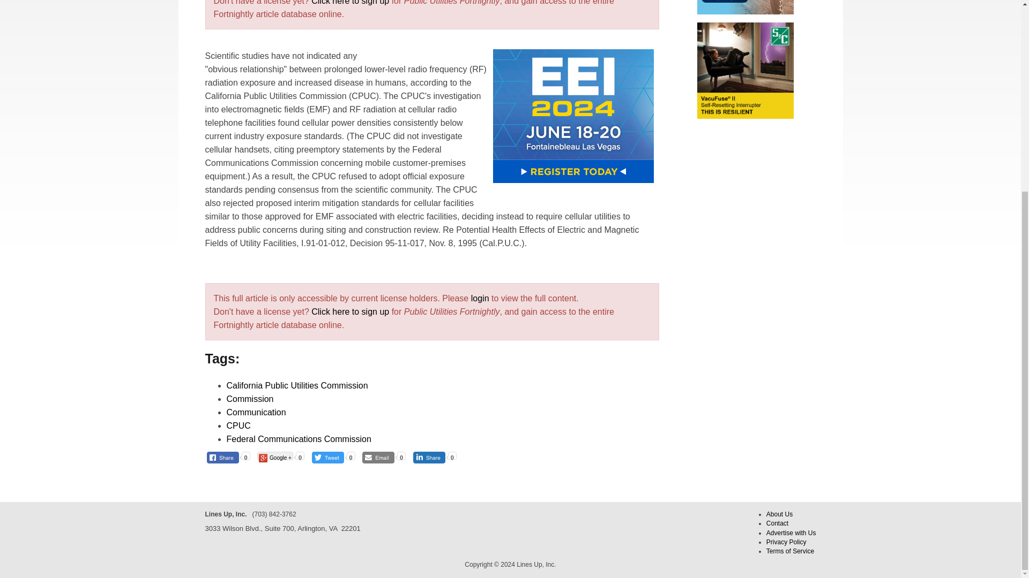 This screenshot has width=1029, height=578. I want to click on Advertise with Us, so click(791, 533).